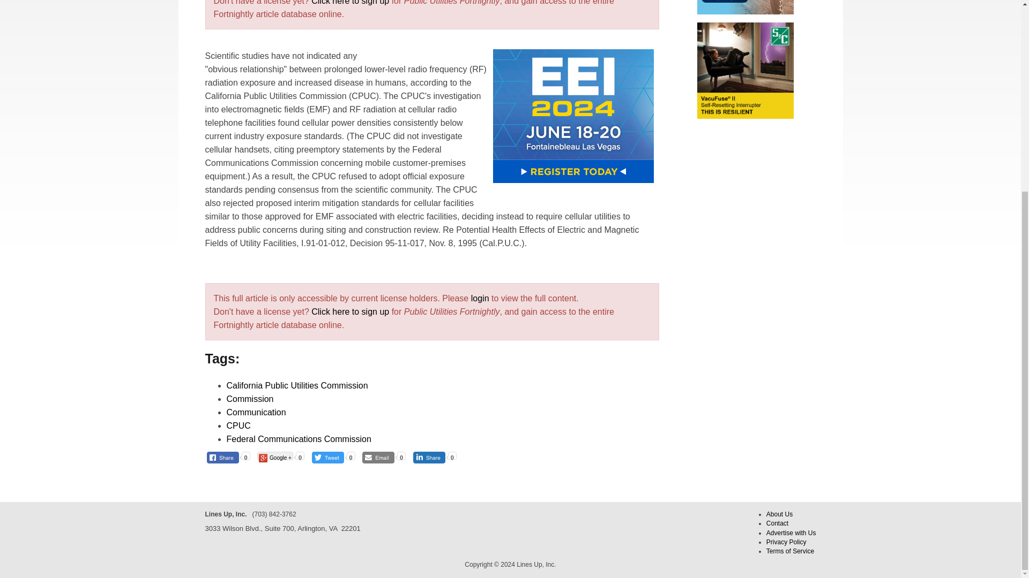 This screenshot has width=1029, height=578. I want to click on Advertise with Us, so click(791, 533).